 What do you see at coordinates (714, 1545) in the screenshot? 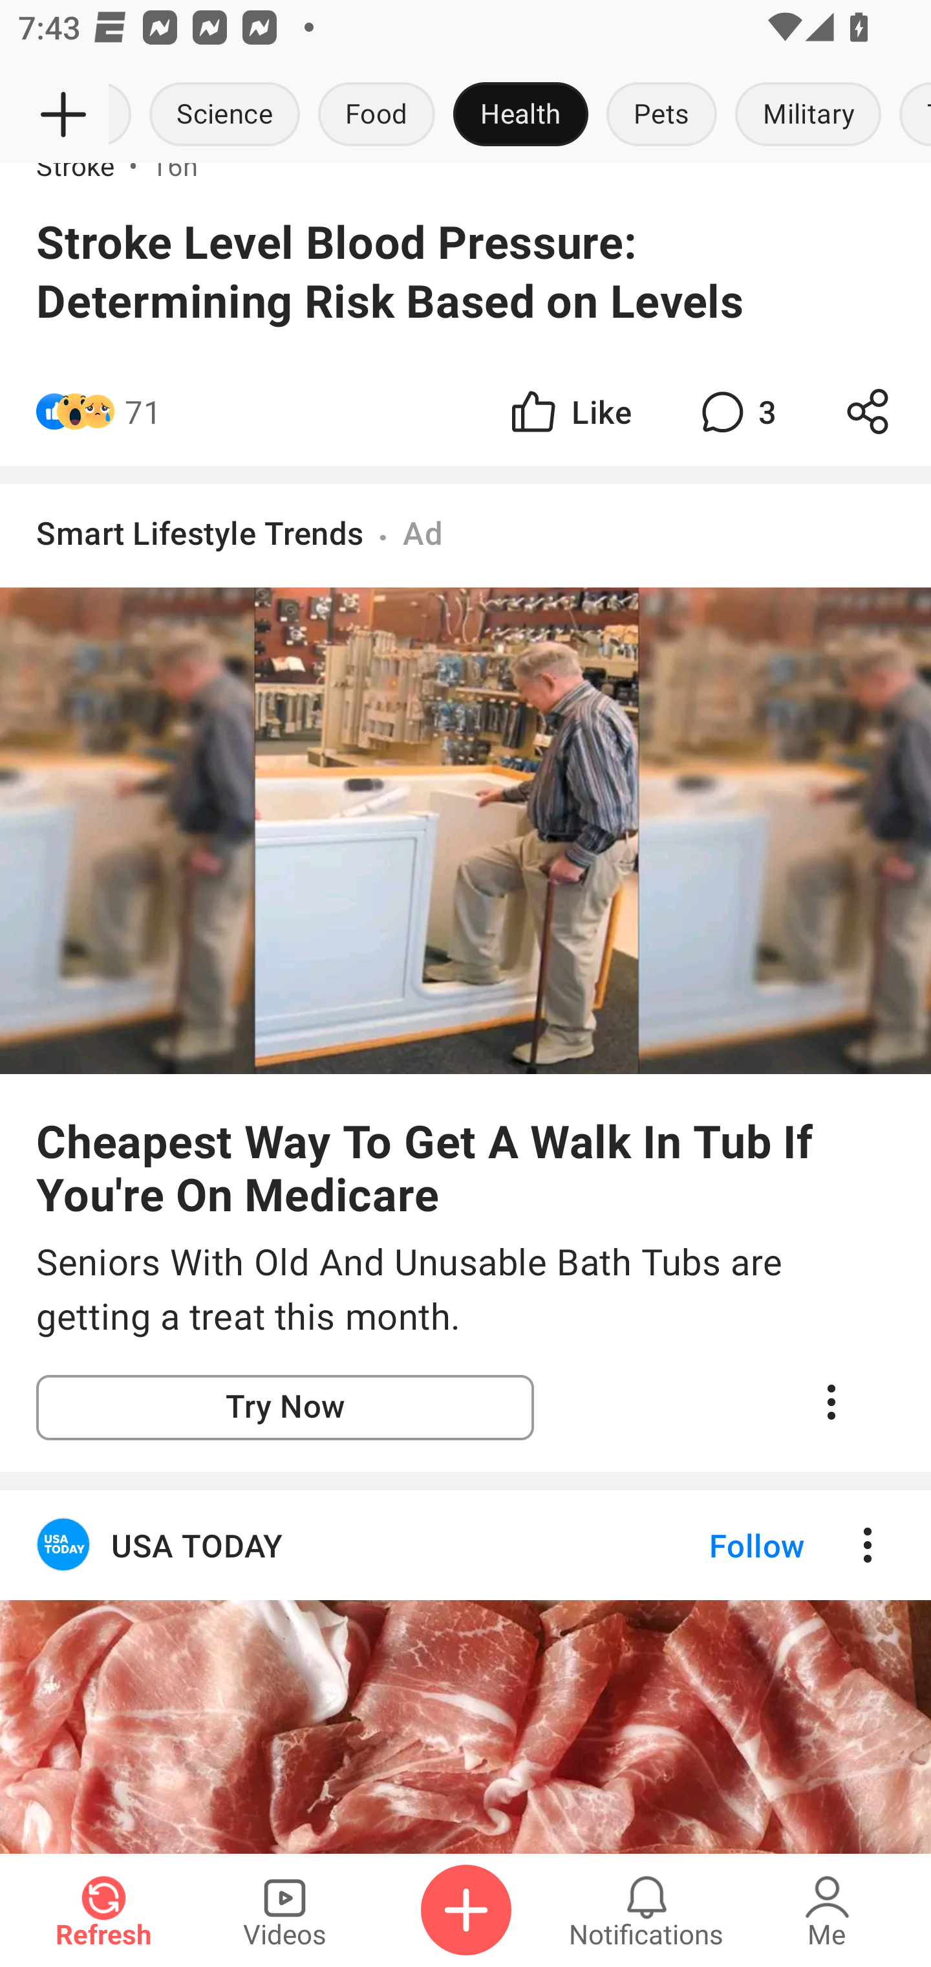
I see `Follow` at bounding box center [714, 1545].